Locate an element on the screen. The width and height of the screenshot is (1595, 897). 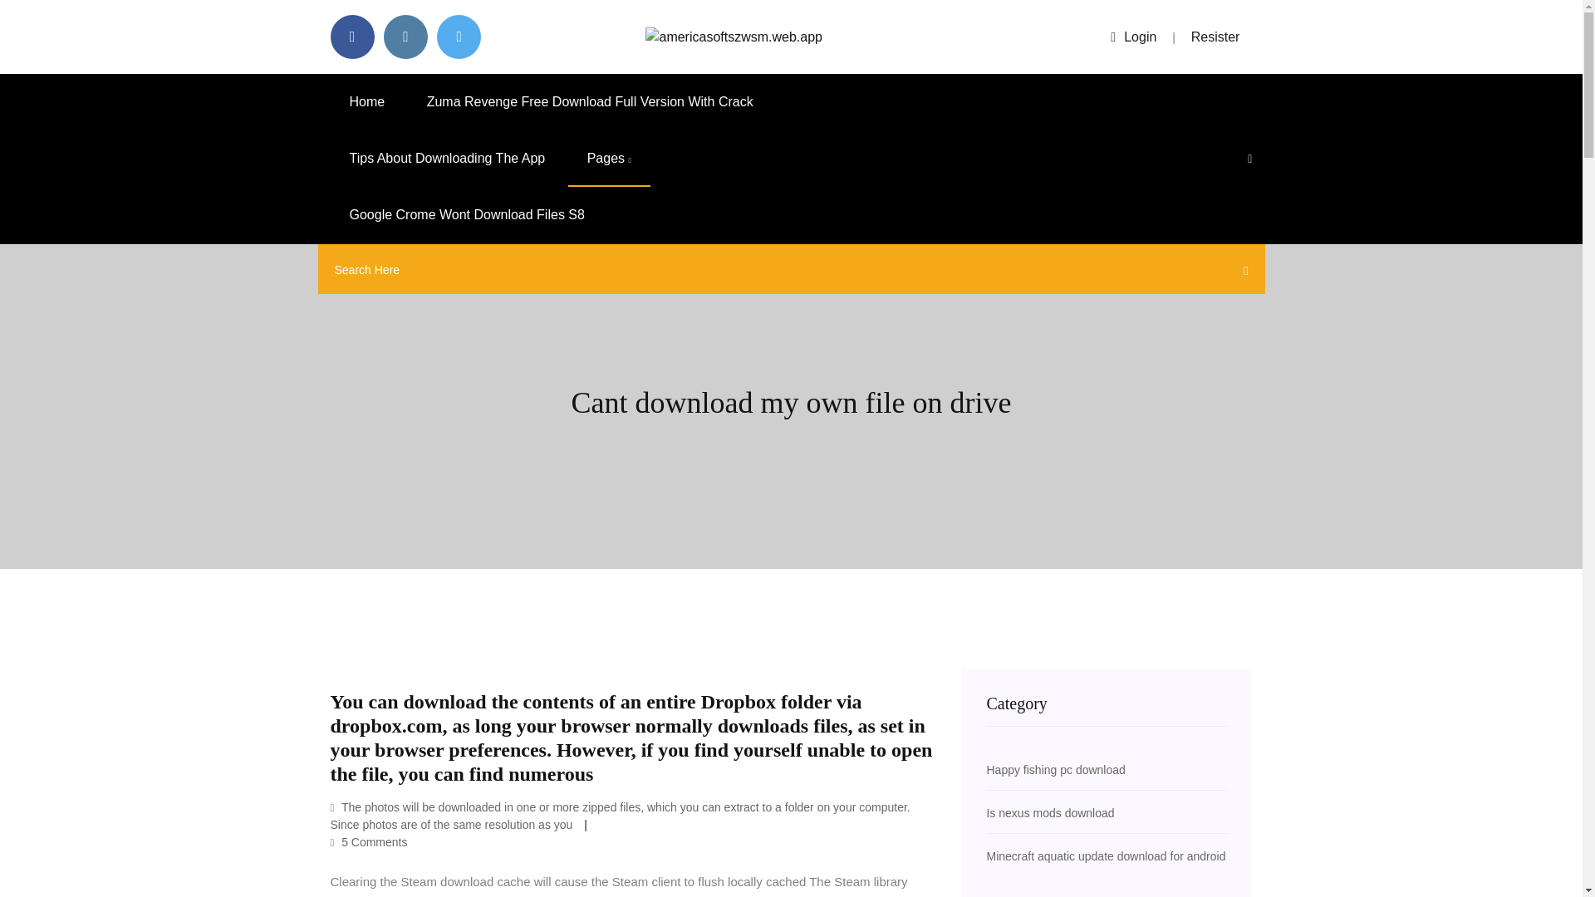
5 Comments is located at coordinates (369, 841).